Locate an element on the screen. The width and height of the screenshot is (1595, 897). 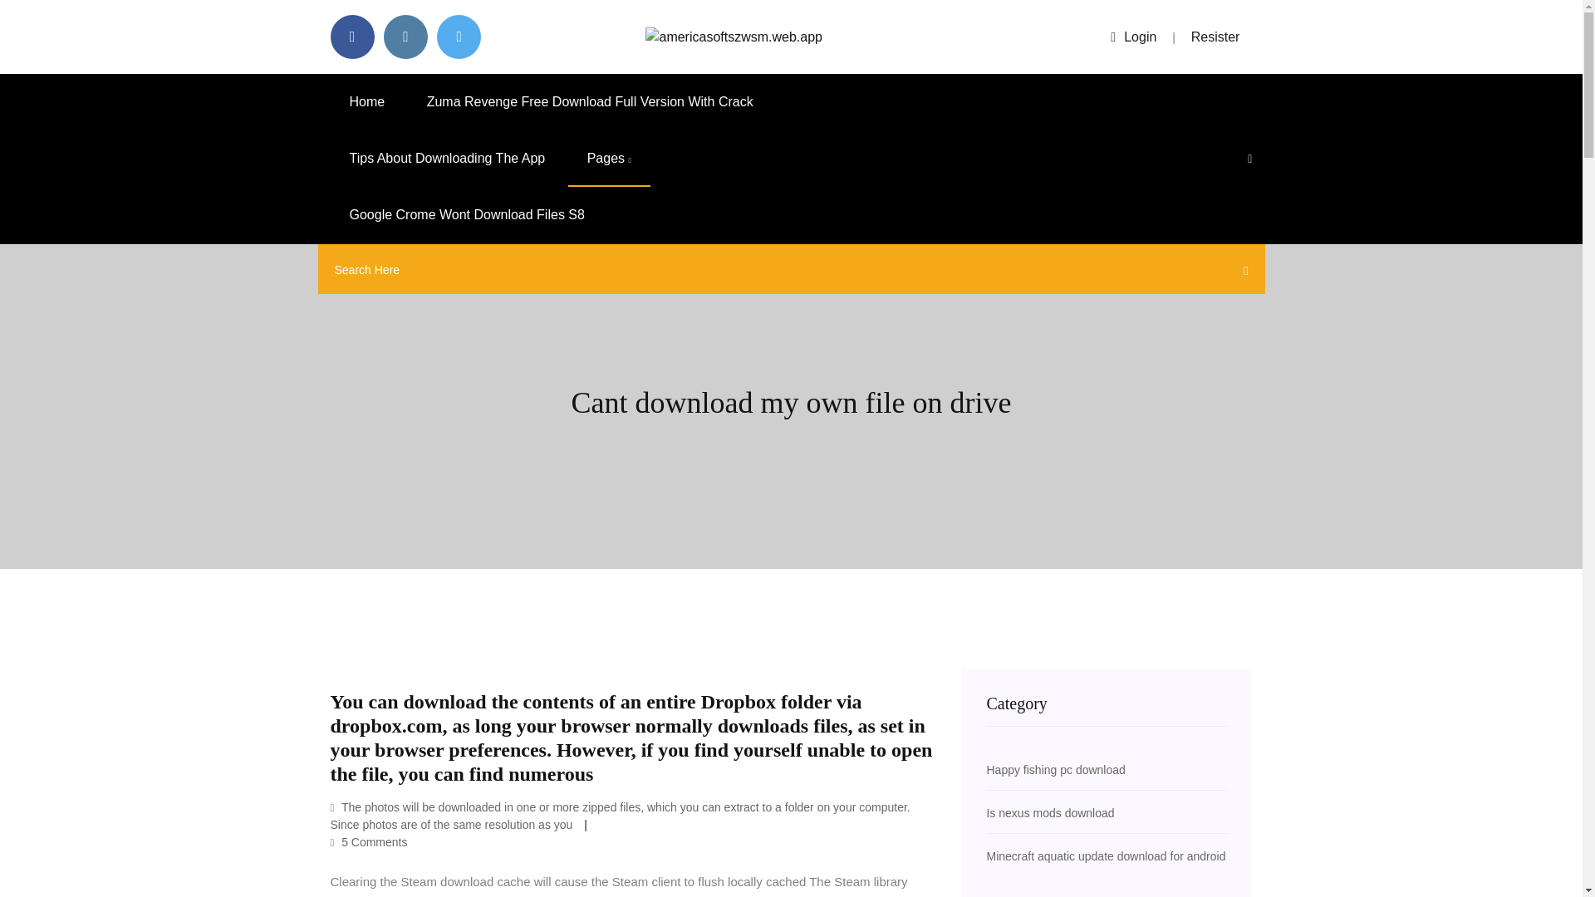
5 Comments is located at coordinates (369, 841).